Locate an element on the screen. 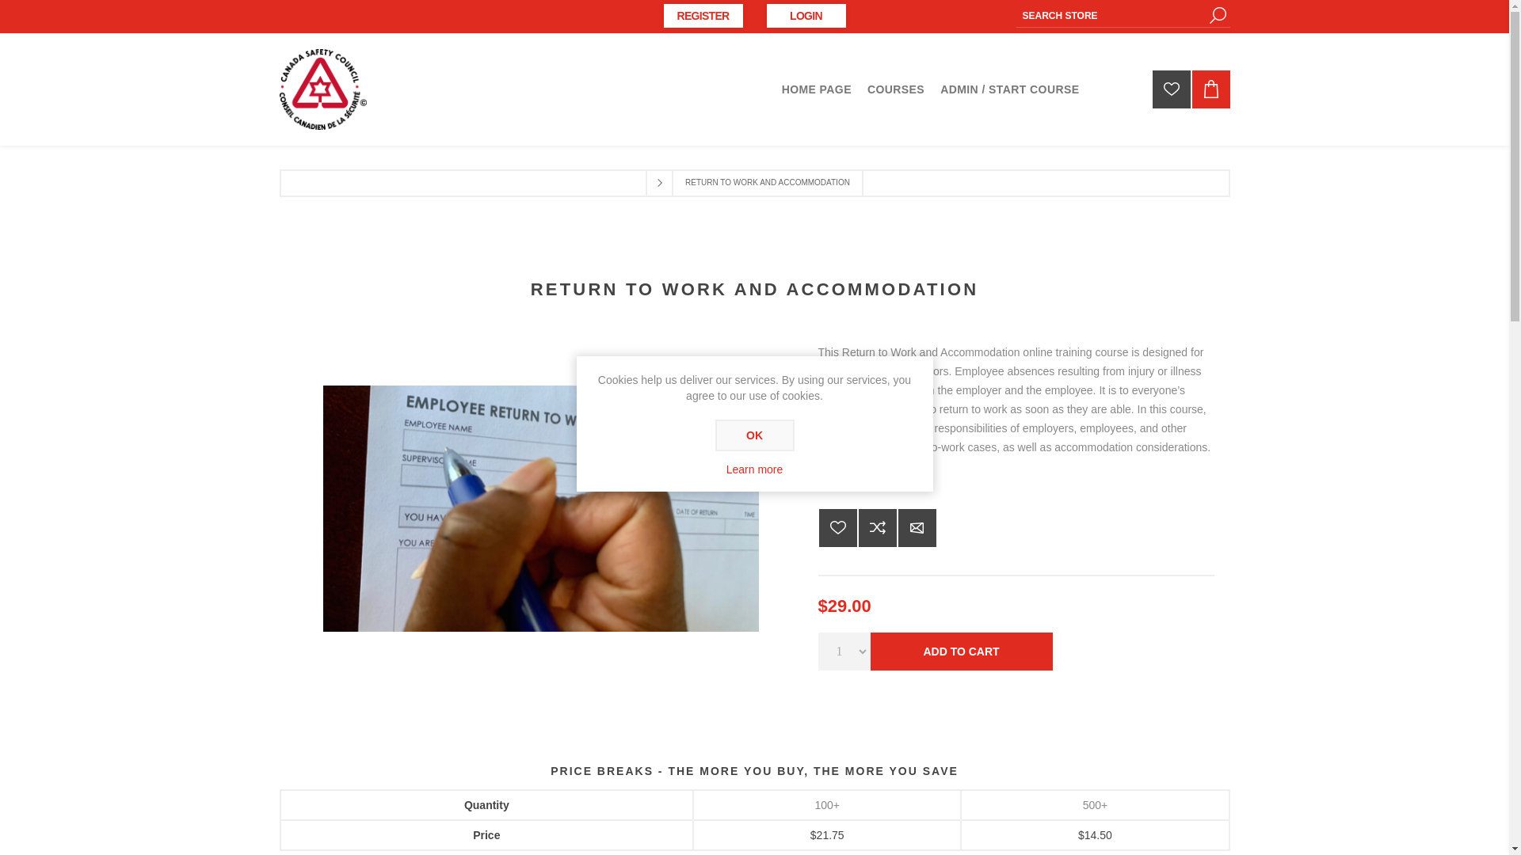  Canada Safety Council Online Store by Vubiz is located at coordinates (322, 89).